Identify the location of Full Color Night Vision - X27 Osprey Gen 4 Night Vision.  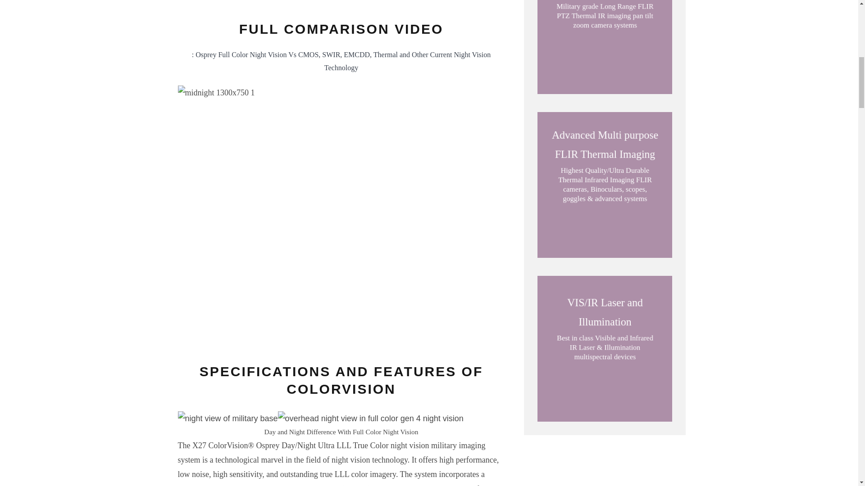
(370, 418).